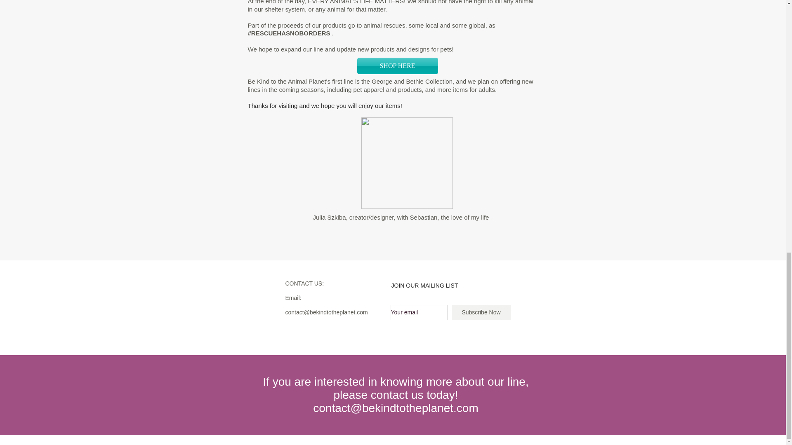 This screenshot has width=792, height=445. I want to click on Subscribe Now, so click(481, 312).